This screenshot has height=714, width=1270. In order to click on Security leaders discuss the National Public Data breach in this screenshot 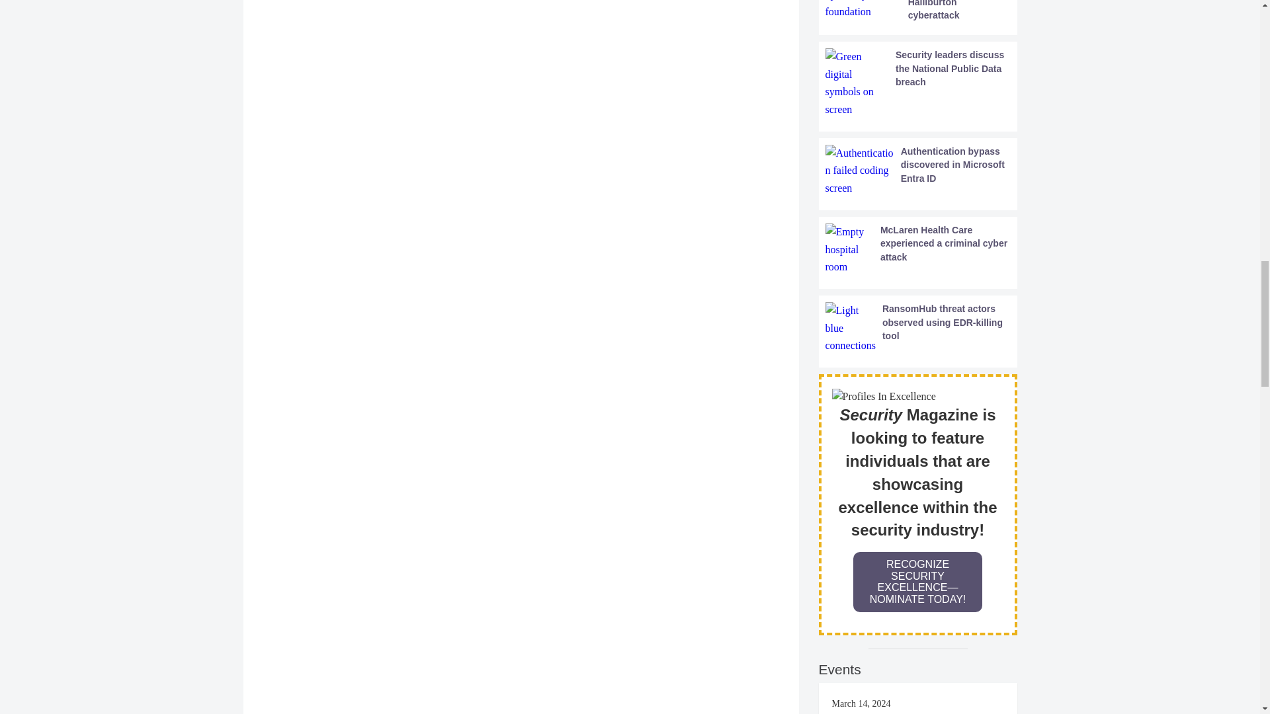, I will do `click(918, 83)`.